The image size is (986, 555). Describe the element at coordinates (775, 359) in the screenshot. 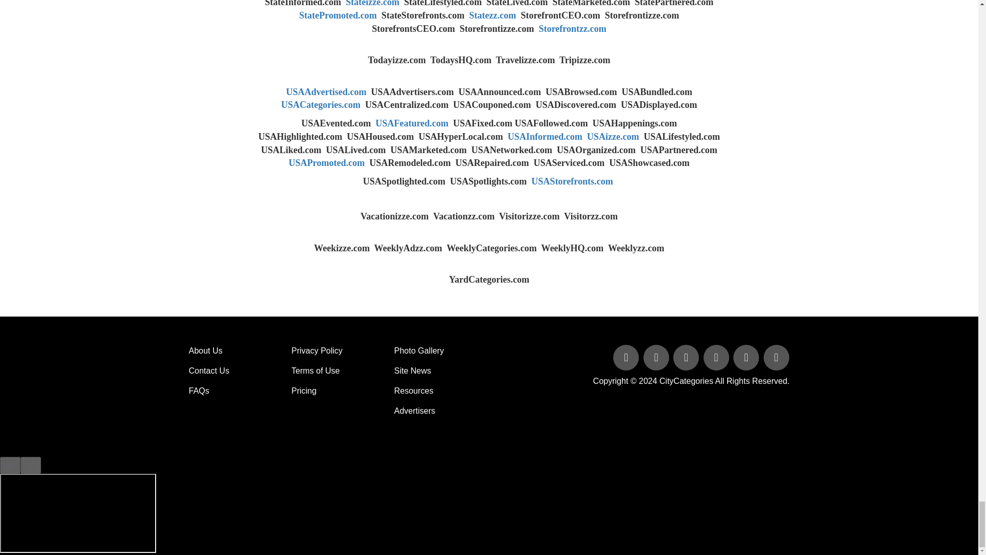

I see `Follow Us on Instagram` at that location.